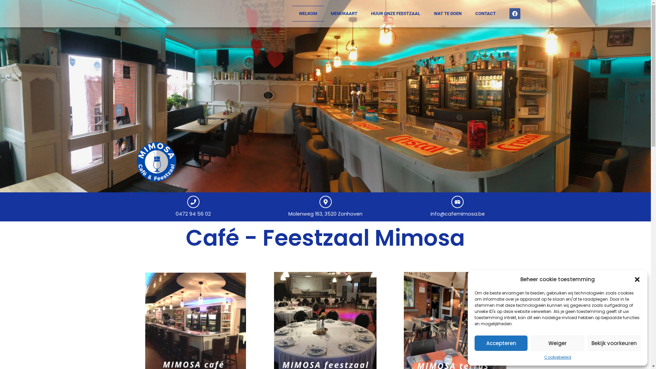 Image resolution: width=656 pixels, height=369 pixels. Describe the element at coordinates (344, 14) in the screenshot. I see `MENUKAART` at that location.